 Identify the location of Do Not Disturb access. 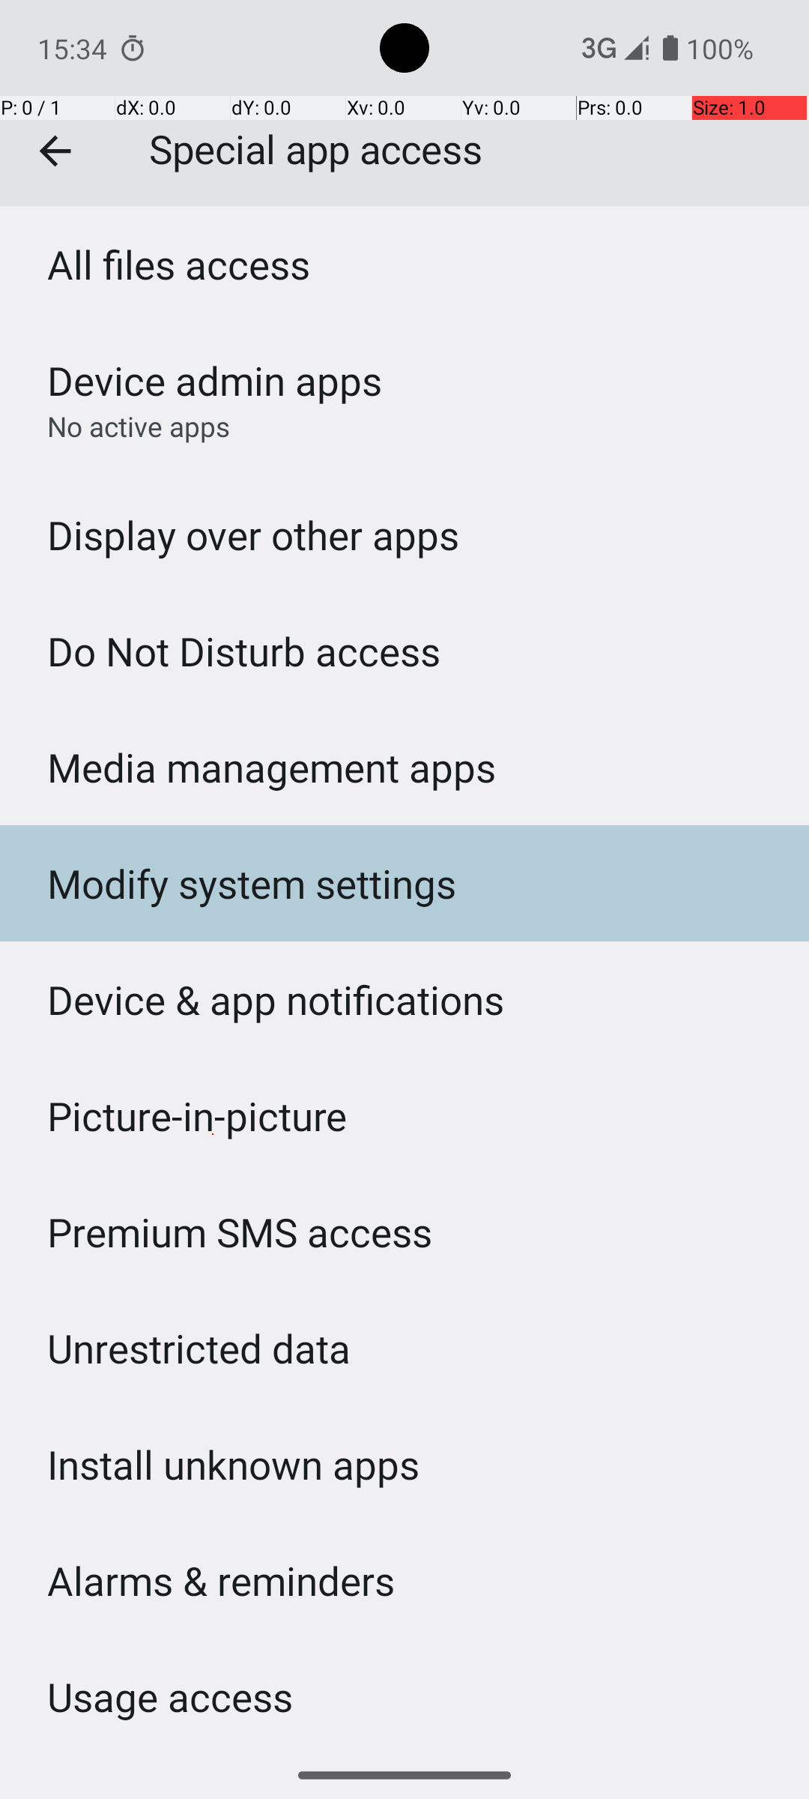
(244, 651).